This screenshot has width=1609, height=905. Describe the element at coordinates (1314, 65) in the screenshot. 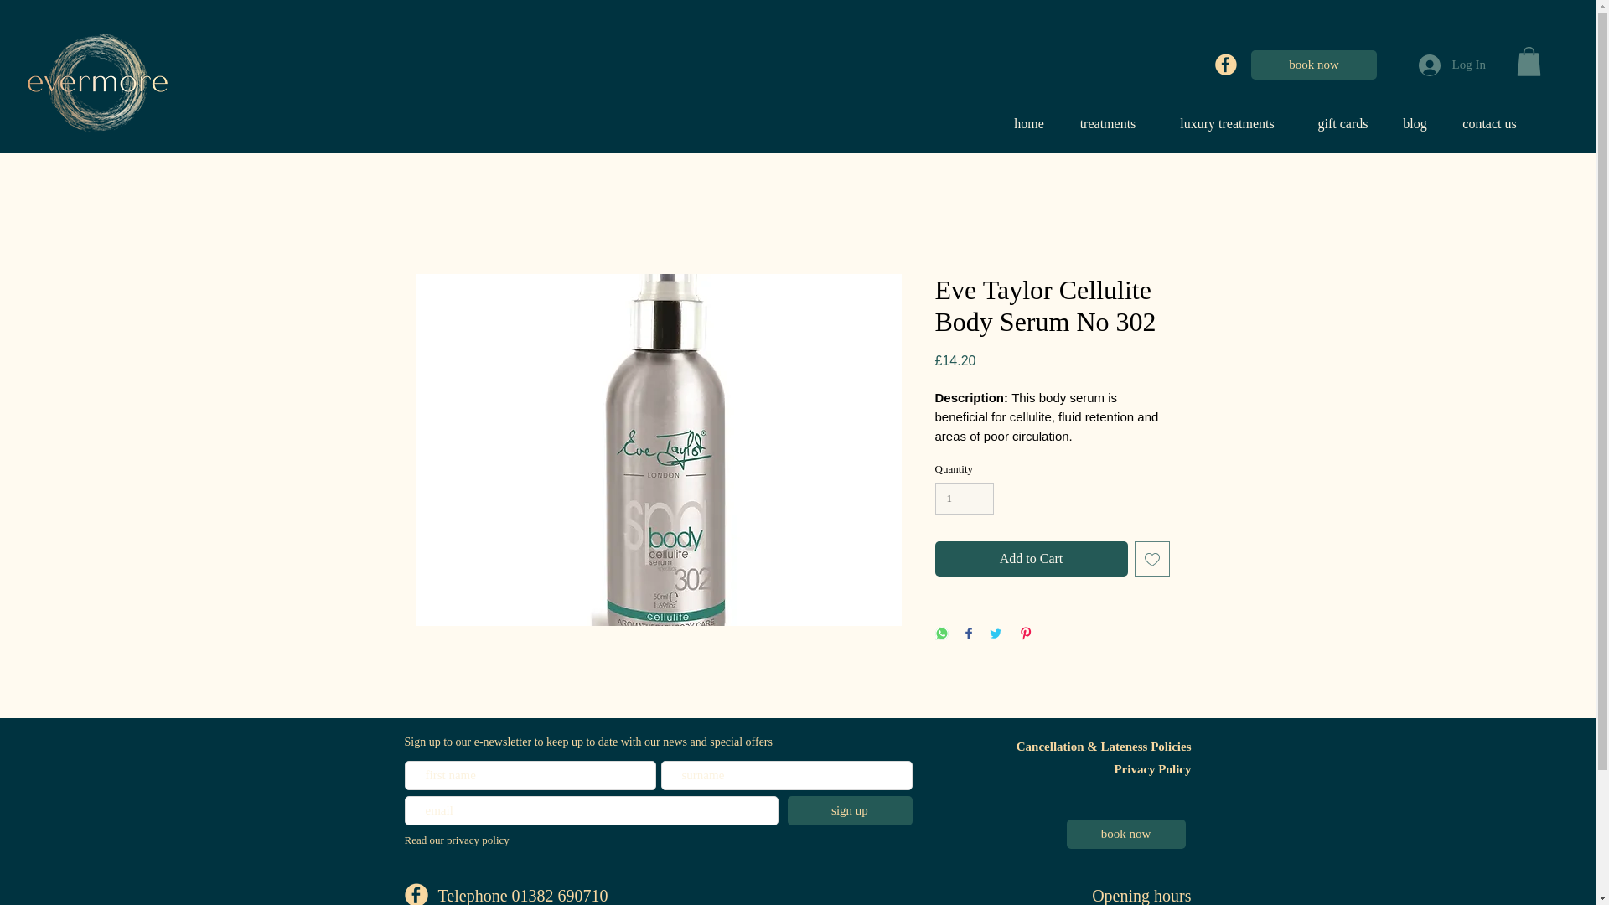

I see `book now` at that location.